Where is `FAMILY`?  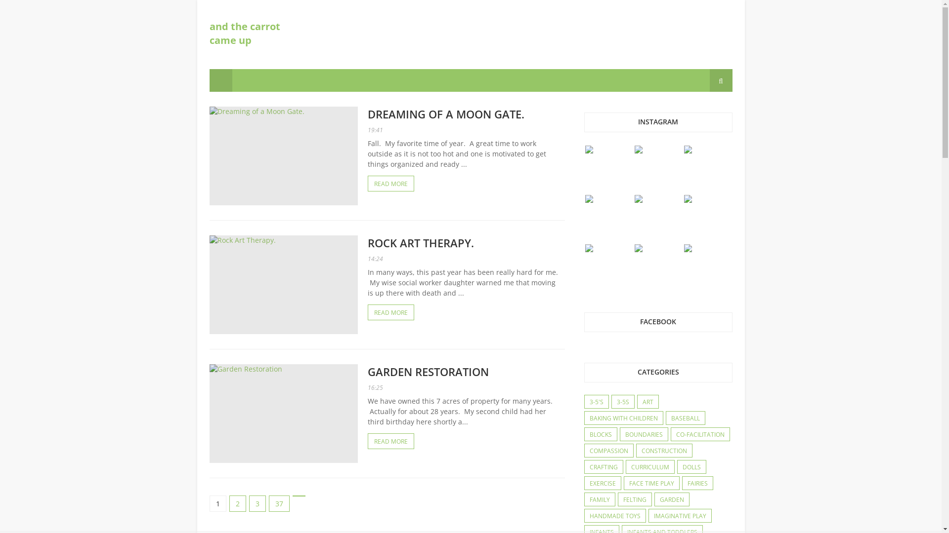
FAMILY is located at coordinates (599, 500).